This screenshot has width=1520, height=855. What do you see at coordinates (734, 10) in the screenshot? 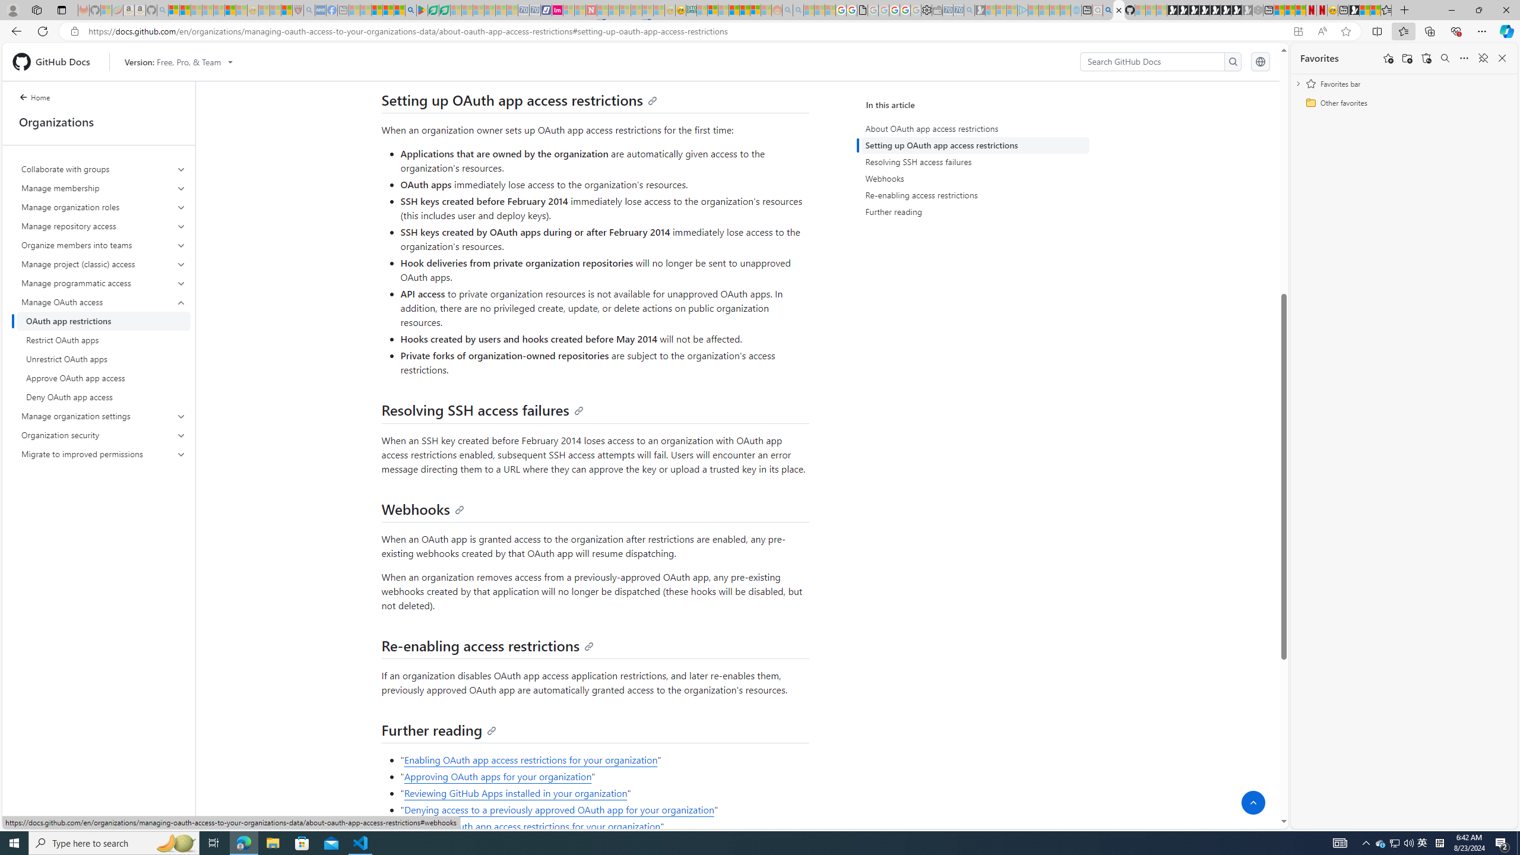
I see `Expert Portfolios` at bounding box center [734, 10].